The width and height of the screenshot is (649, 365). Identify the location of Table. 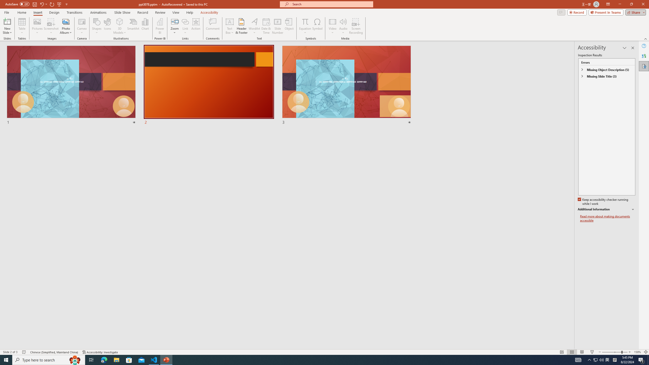
(22, 26).